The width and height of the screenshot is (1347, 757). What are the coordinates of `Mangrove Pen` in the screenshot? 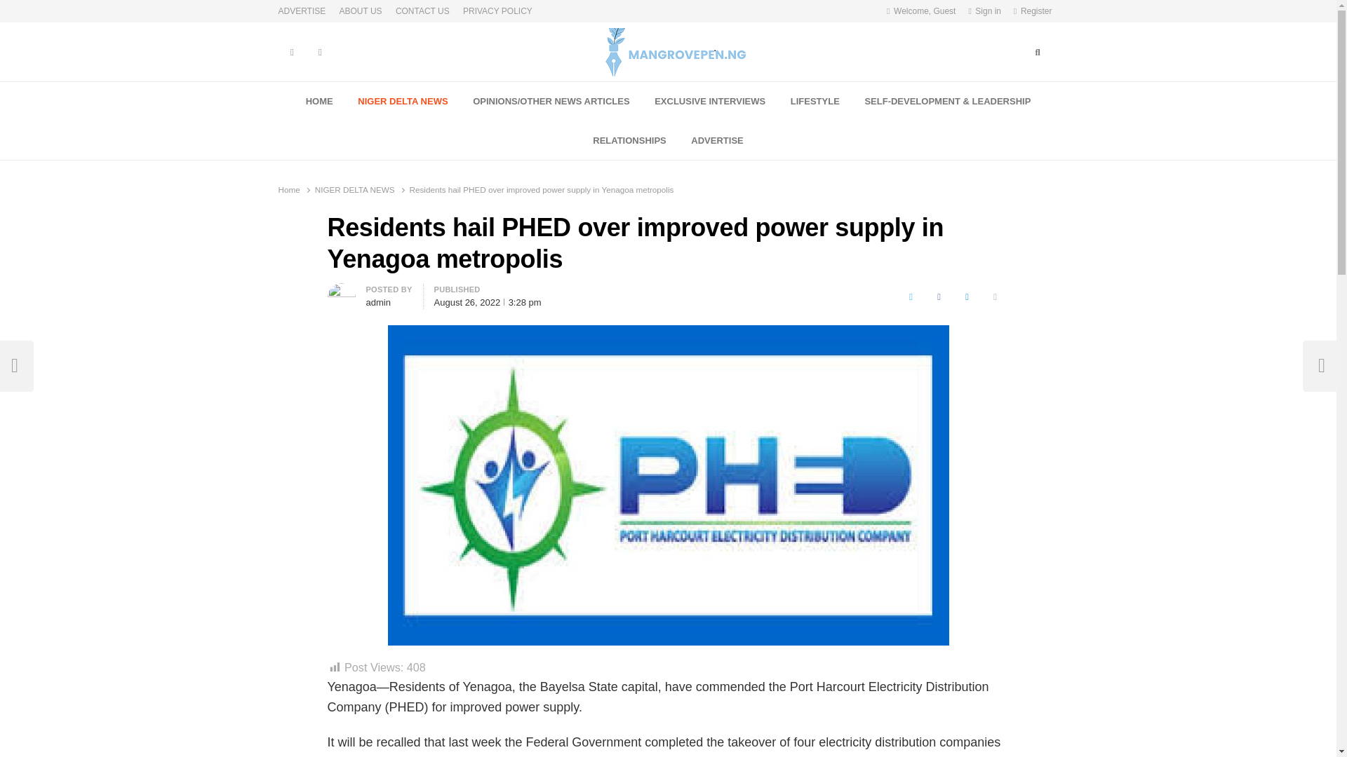 It's located at (563, 86).